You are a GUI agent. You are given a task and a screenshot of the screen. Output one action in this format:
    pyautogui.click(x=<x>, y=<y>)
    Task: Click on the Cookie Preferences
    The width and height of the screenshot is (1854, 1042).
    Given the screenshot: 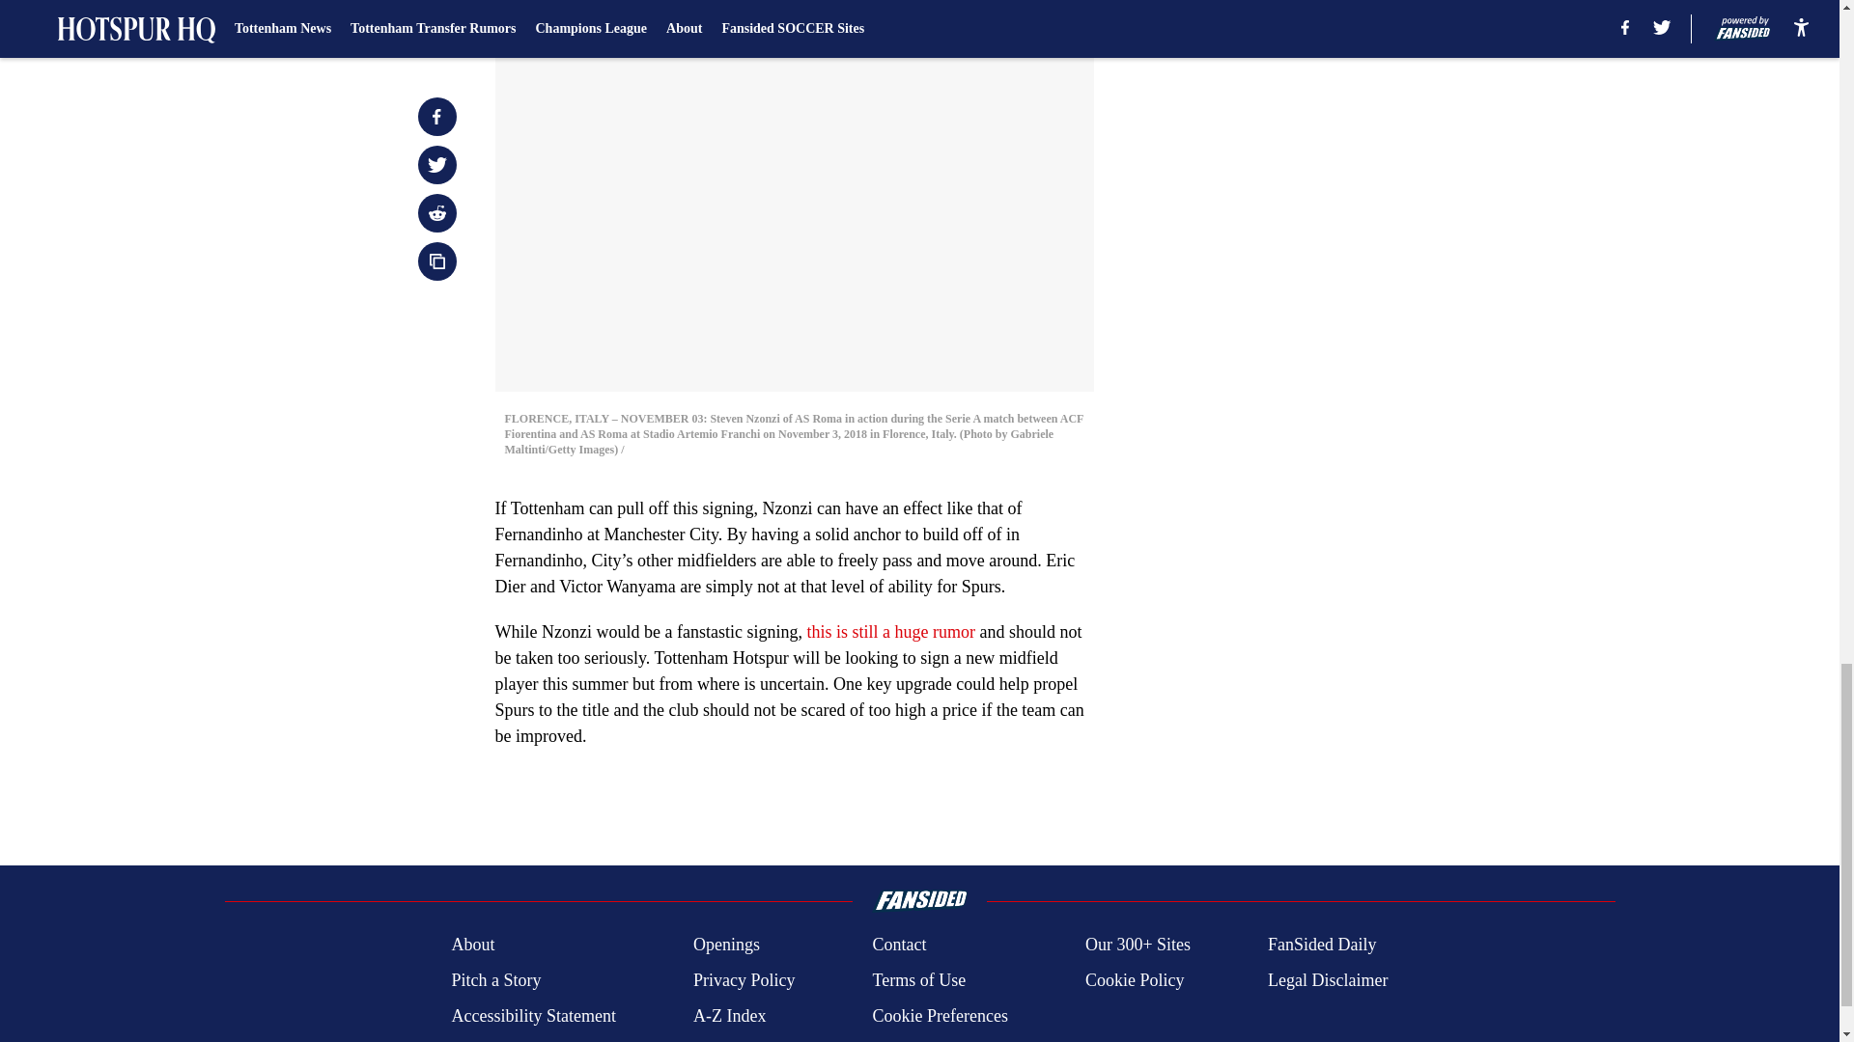 What is the action you would take?
    pyautogui.click(x=939, y=1017)
    